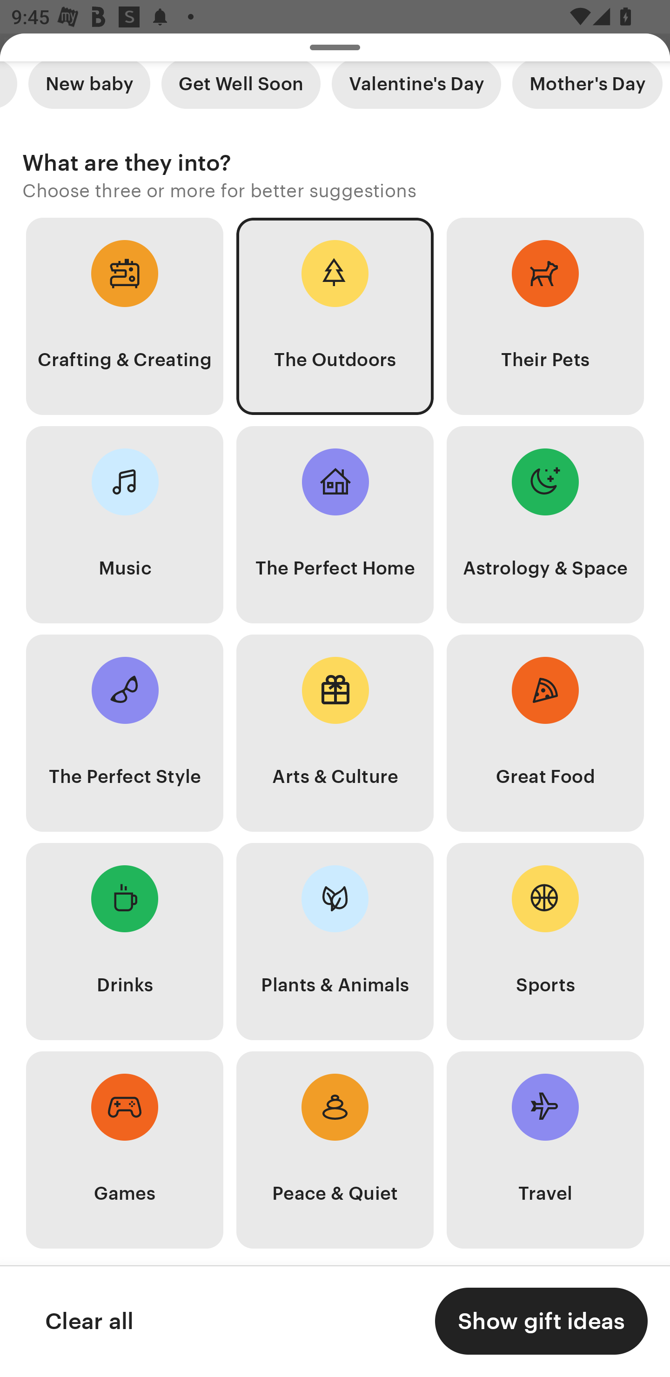 This screenshot has width=670, height=1377. Describe the element at coordinates (545, 524) in the screenshot. I see `Astrology & Space` at that location.